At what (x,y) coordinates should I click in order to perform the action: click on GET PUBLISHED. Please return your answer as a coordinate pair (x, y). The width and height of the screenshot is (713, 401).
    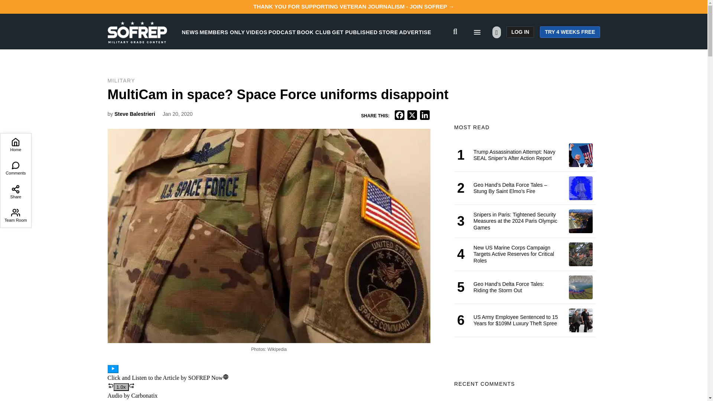
    Looking at the image, I should click on (355, 32).